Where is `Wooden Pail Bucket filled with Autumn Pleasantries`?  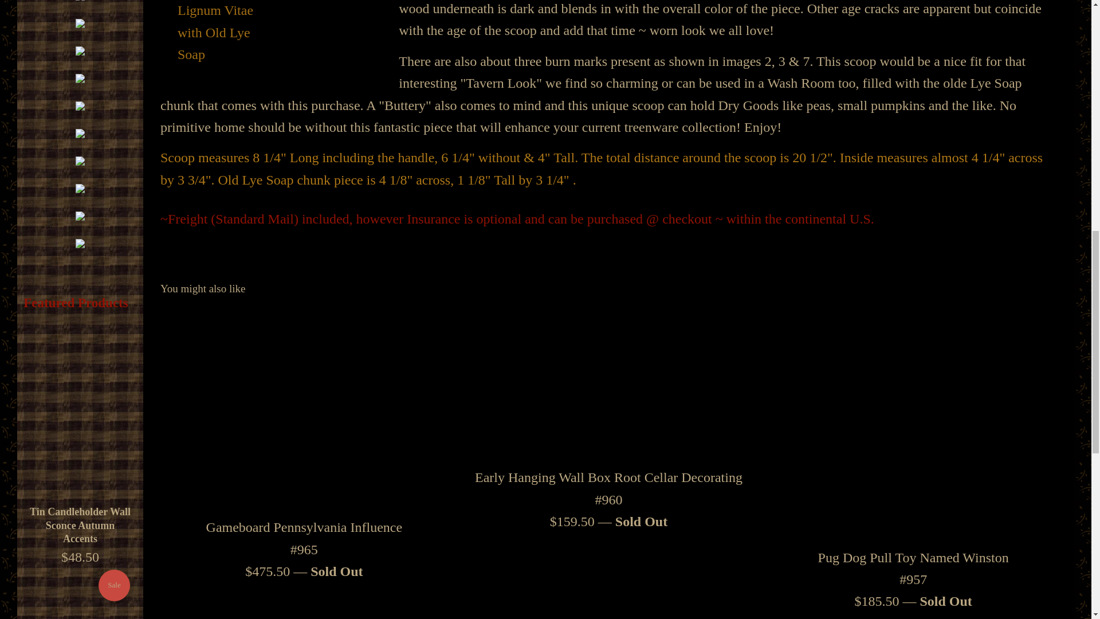
Wooden Pail Bucket filled with Autumn Pleasantries is located at coordinates (80, 594).